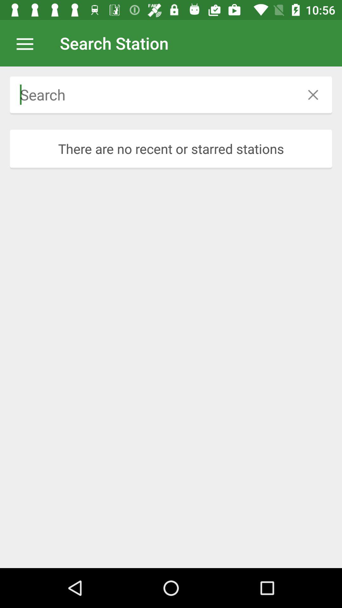 Image resolution: width=342 pixels, height=608 pixels. I want to click on open menu, so click(28, 43).